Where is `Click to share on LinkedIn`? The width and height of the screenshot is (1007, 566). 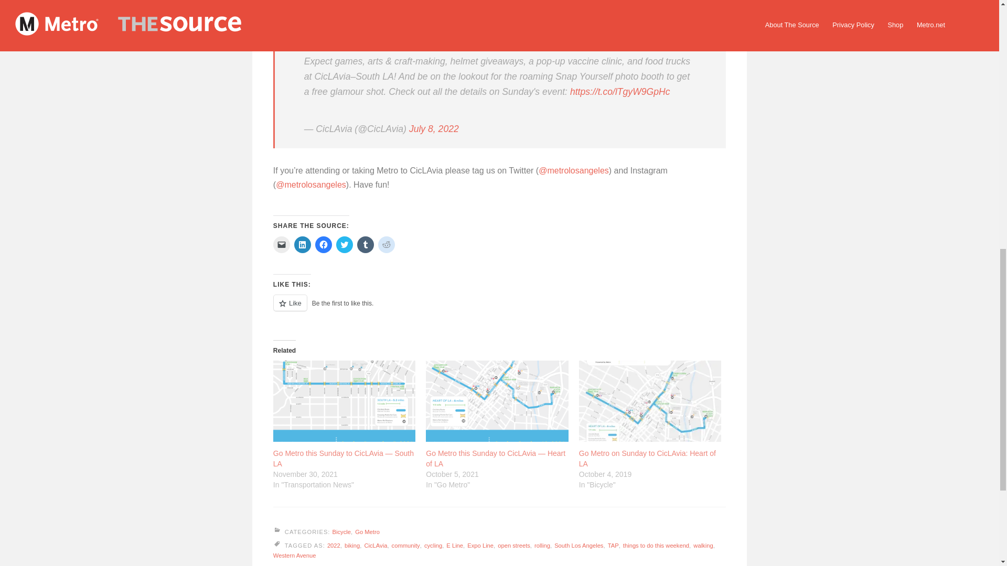
Click to share on LinkedIn is located at coordinates (302, 244).